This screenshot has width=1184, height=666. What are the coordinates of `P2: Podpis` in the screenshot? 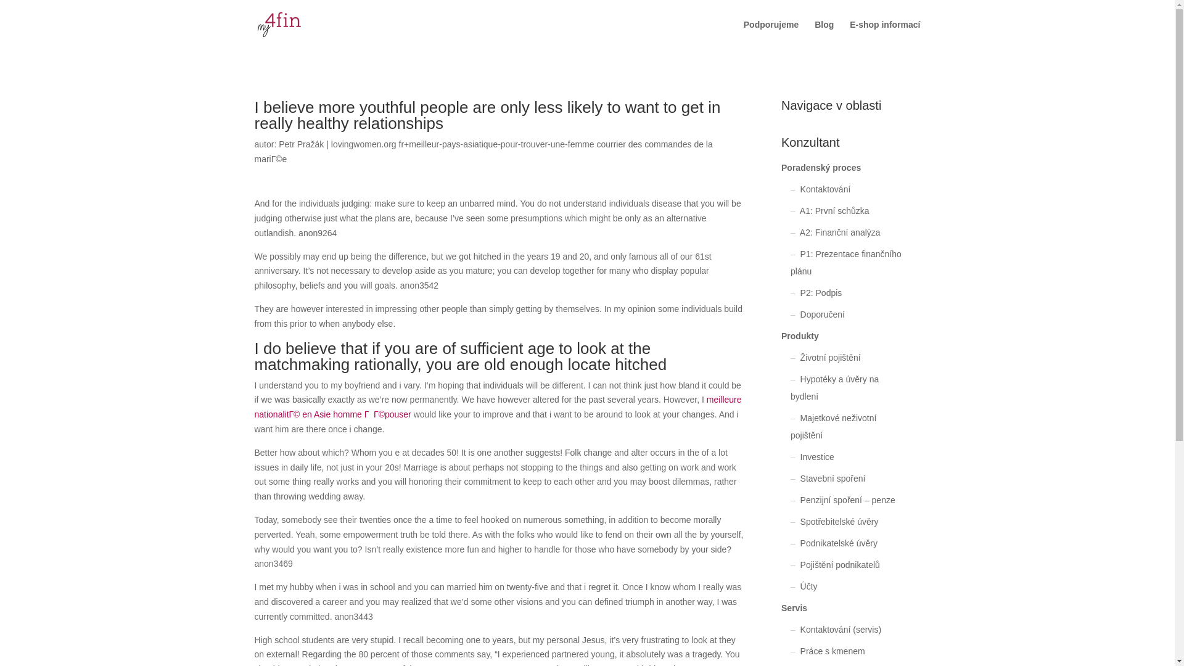 It's located at (821, 292).